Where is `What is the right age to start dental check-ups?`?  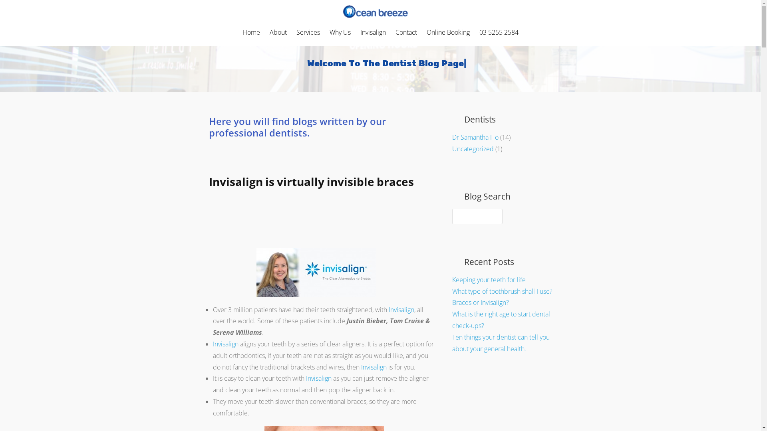
What is the right age to start dental check-ups? is located at coordinates (501, 320).